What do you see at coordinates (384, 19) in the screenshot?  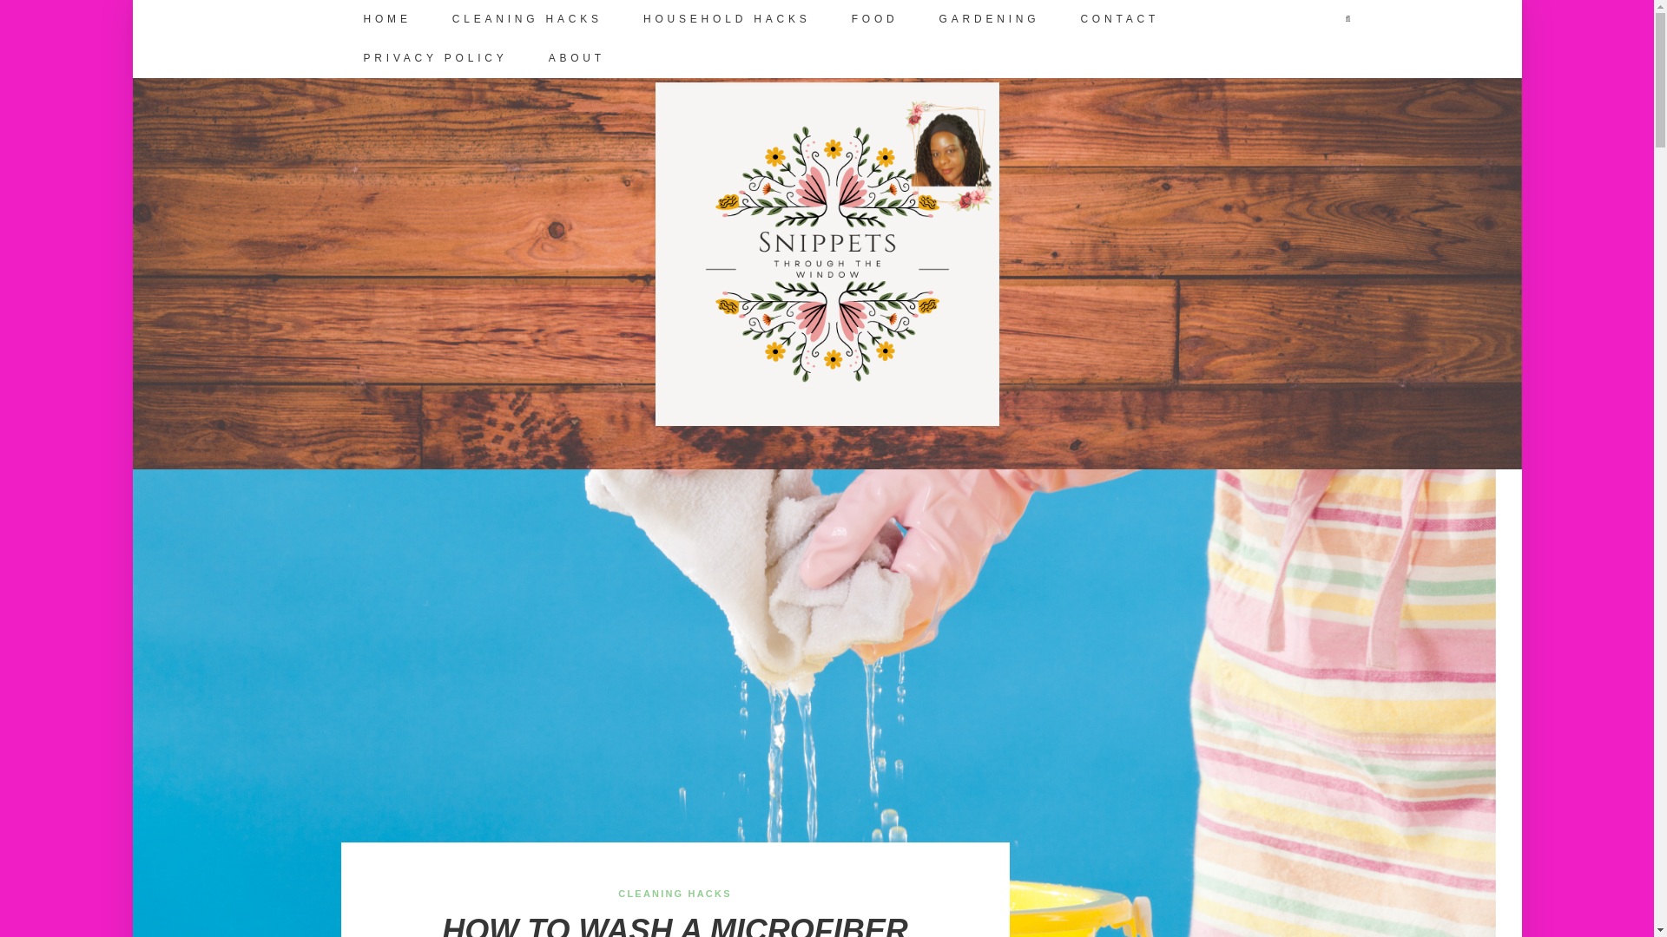 I see `HOME` at bounding box center [384, 19].